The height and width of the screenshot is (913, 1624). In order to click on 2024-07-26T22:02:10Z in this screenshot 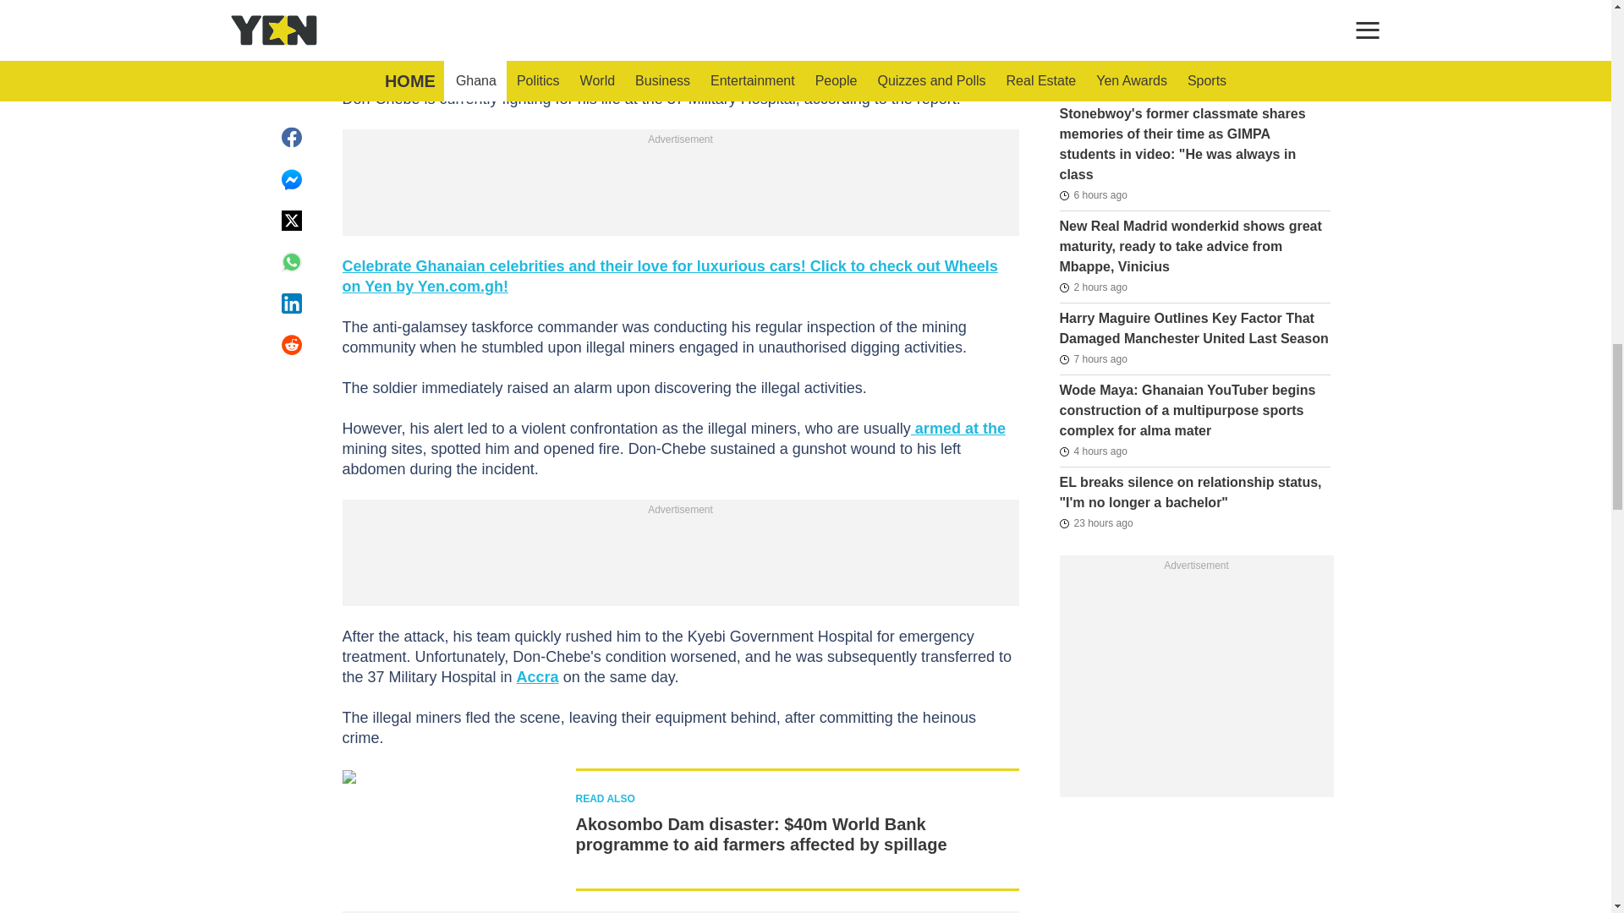, I will do `click(1095, 522)`.